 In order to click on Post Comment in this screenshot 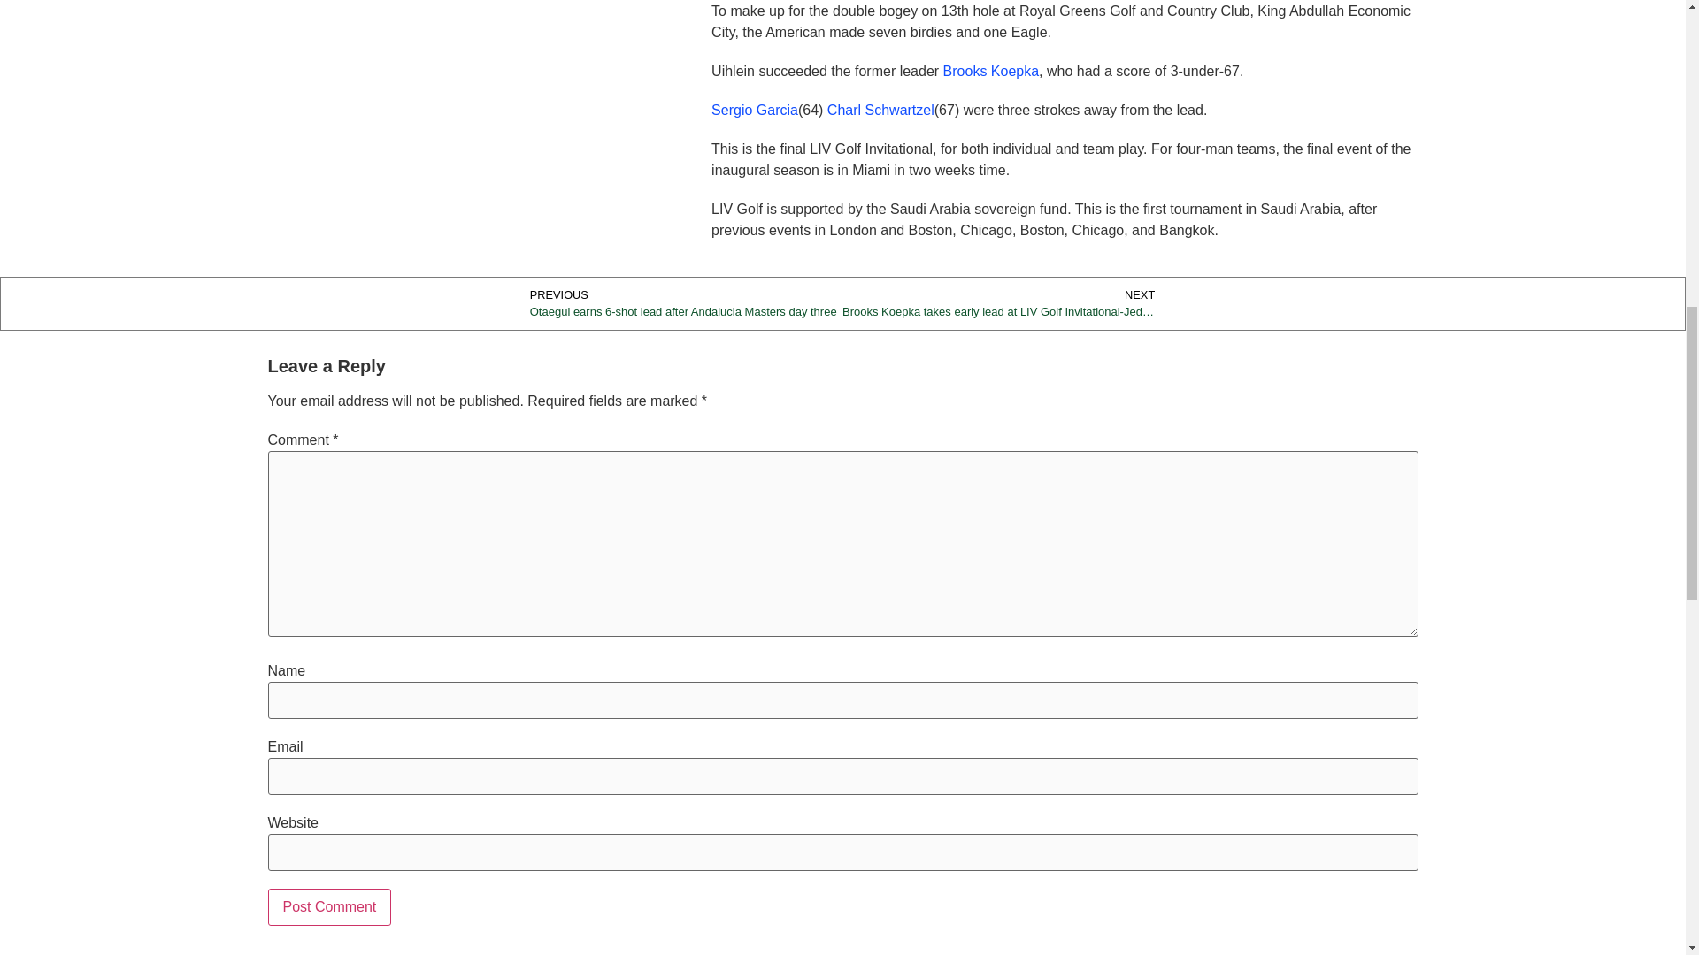, I will do `click(328, 907)`.